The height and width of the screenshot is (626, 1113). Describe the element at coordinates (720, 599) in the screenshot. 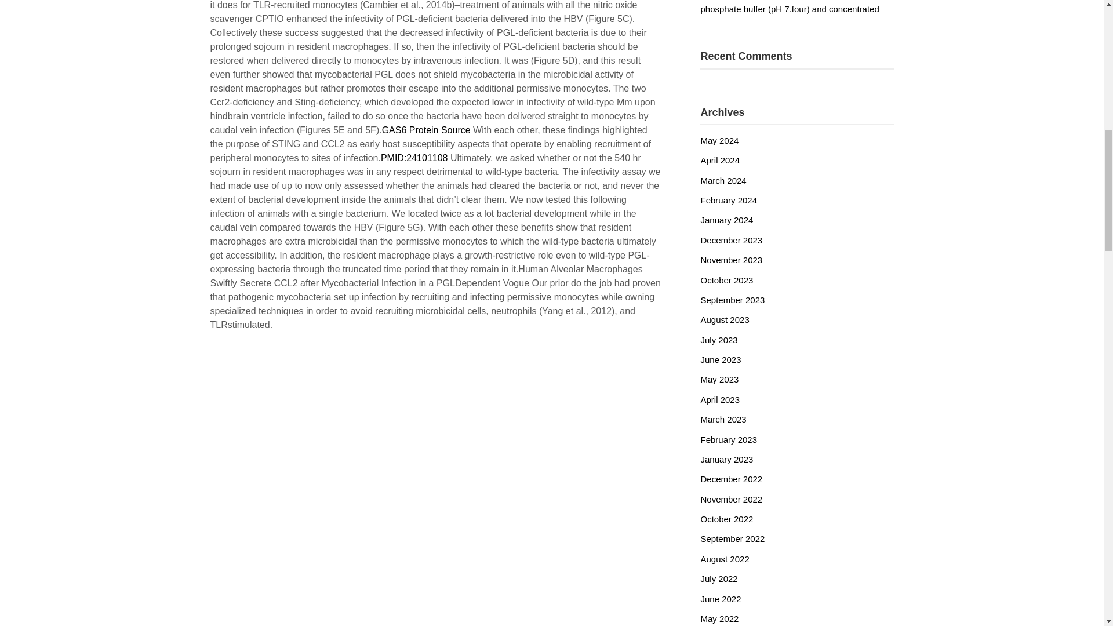

I see `June 2022` at that location.